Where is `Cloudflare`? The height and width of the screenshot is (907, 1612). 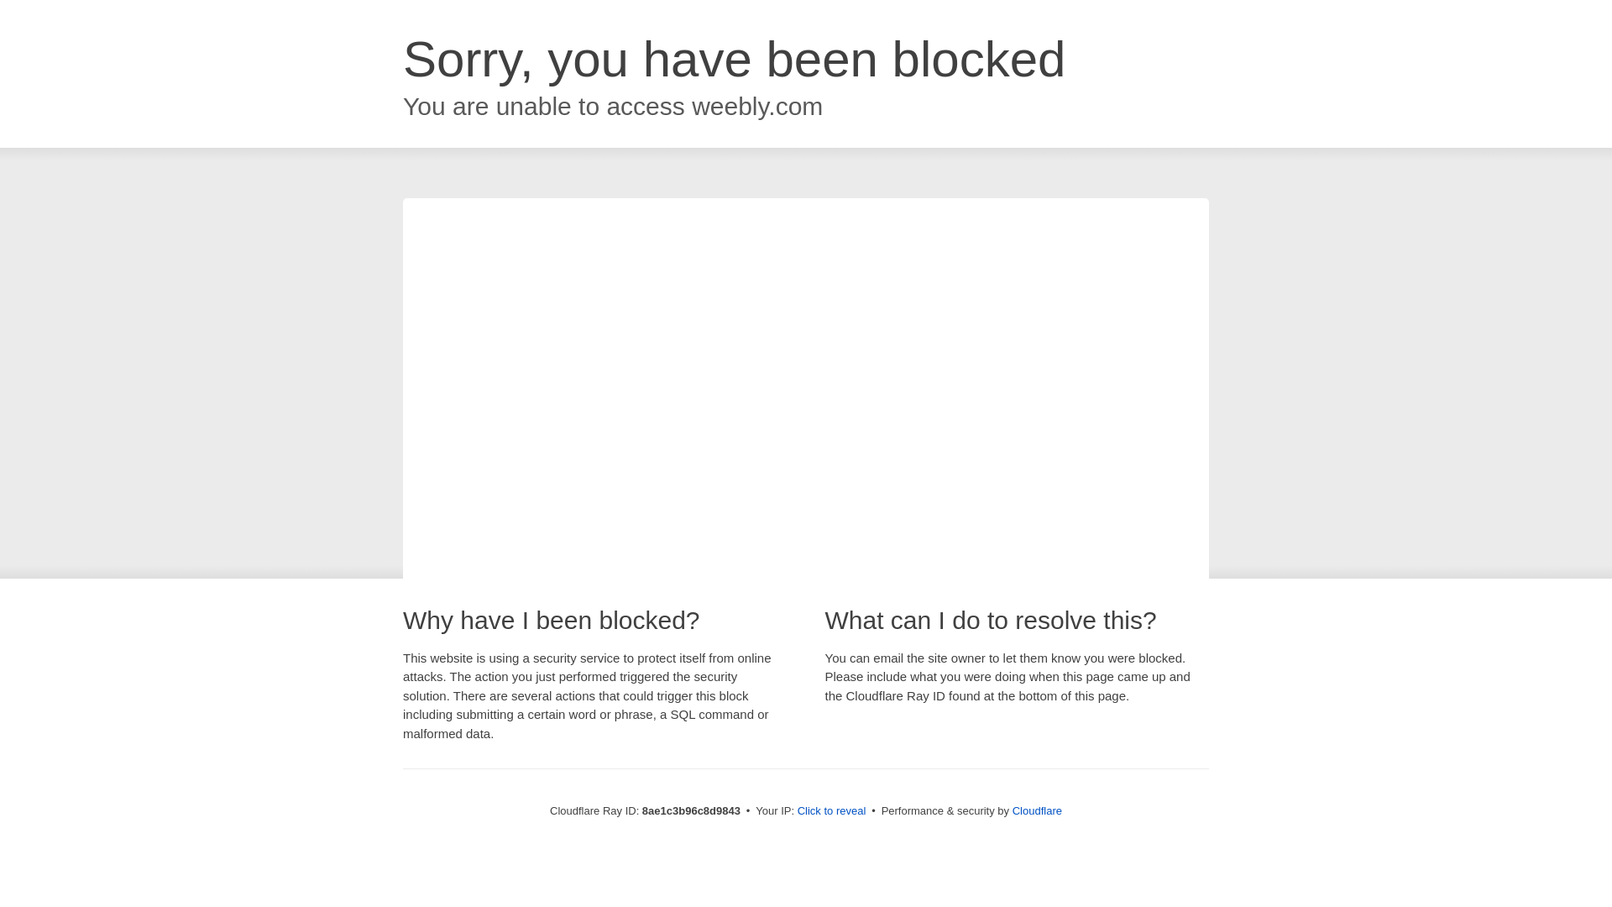
Cloudflare is located at coordinates (1037, 810).